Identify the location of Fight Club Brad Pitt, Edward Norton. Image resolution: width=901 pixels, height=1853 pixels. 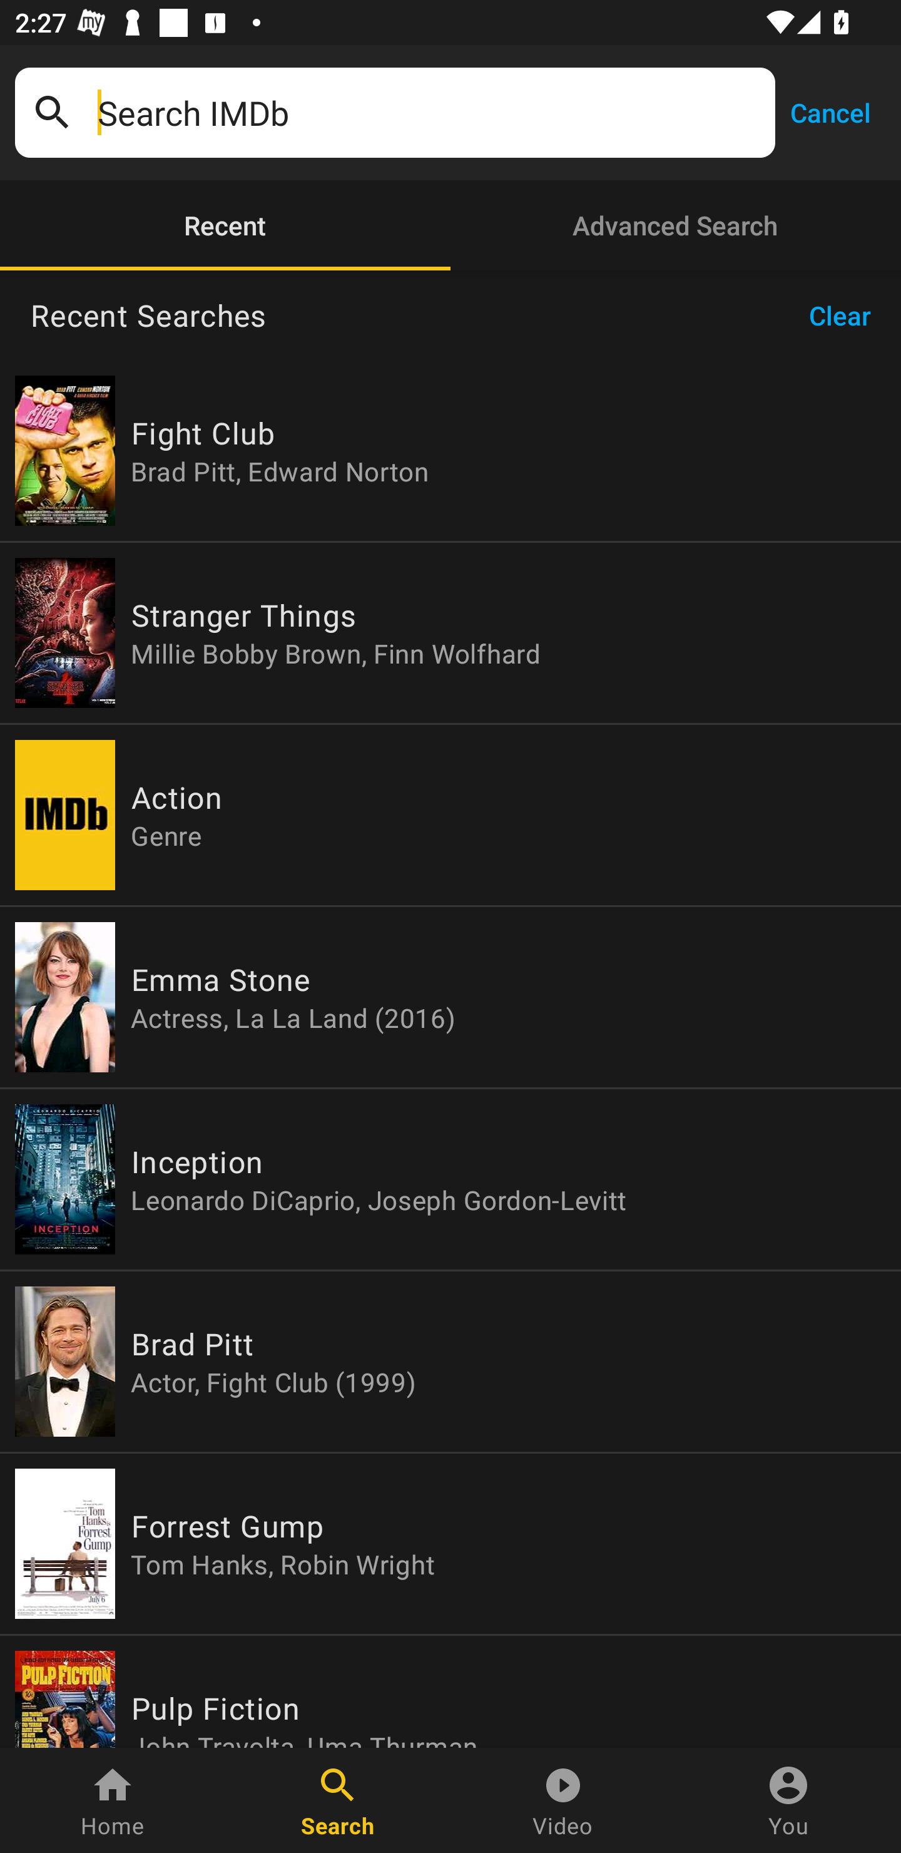
(450, 451).